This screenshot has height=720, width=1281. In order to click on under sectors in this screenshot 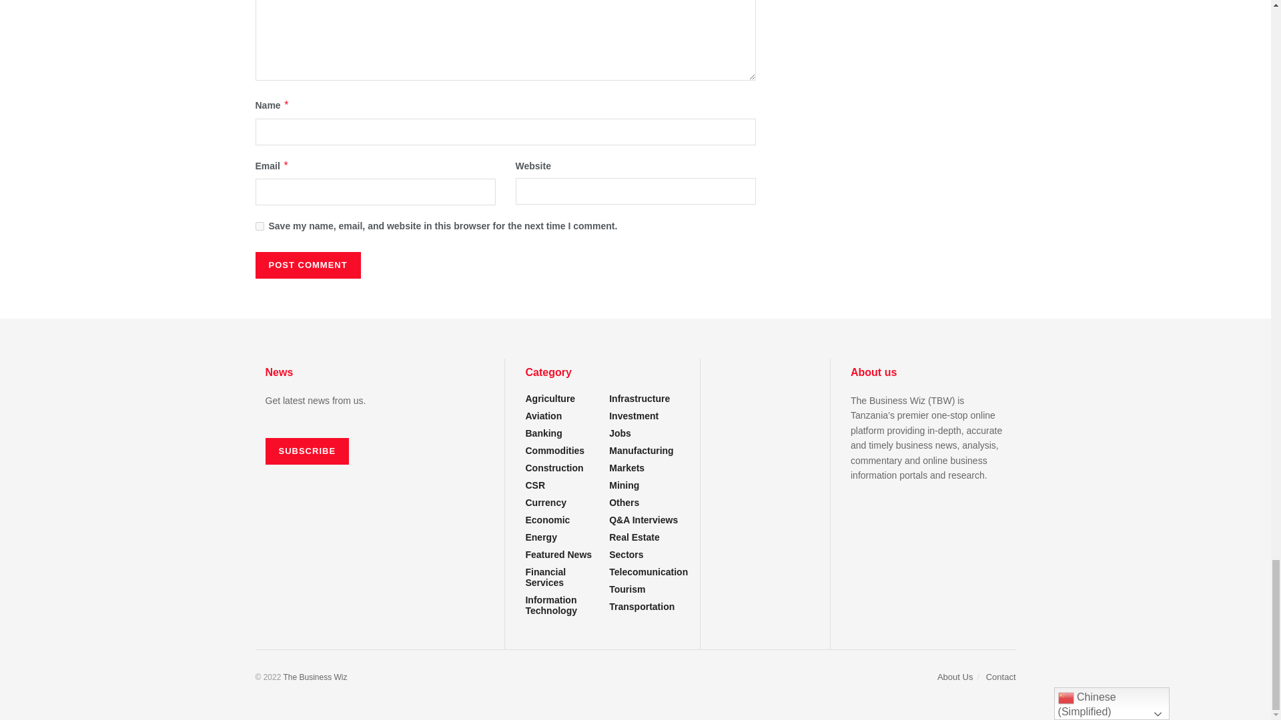, I will do `click(626, 555)`.